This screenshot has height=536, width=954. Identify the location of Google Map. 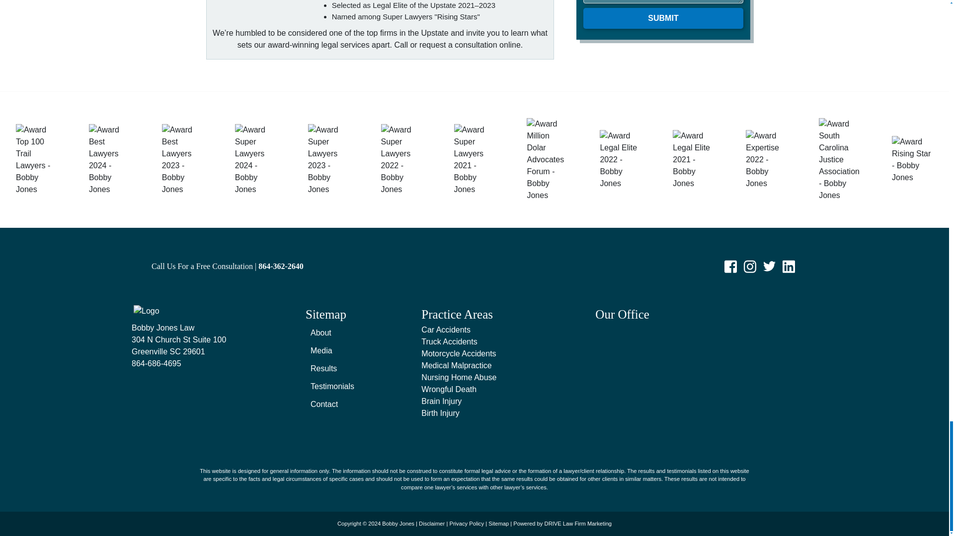
(707, 383).